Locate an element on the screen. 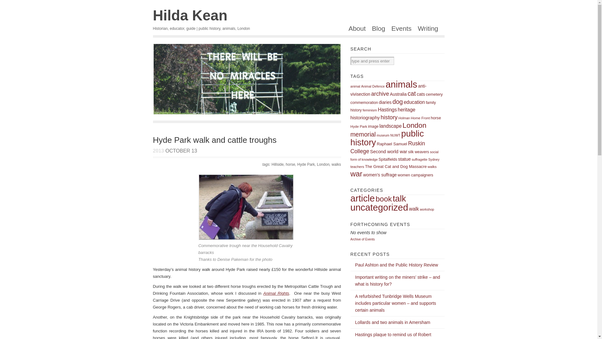 The height and width of the screenshot is (339, 602). About is located at coordinates (355, 30).